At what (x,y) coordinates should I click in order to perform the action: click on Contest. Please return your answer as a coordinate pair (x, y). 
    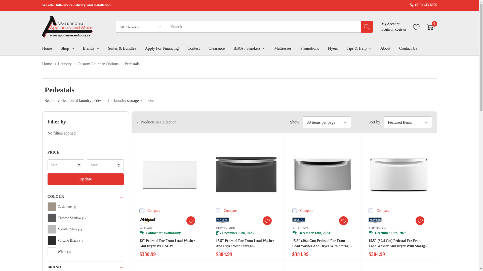
    Looking at the image, I should click on (198, 49).